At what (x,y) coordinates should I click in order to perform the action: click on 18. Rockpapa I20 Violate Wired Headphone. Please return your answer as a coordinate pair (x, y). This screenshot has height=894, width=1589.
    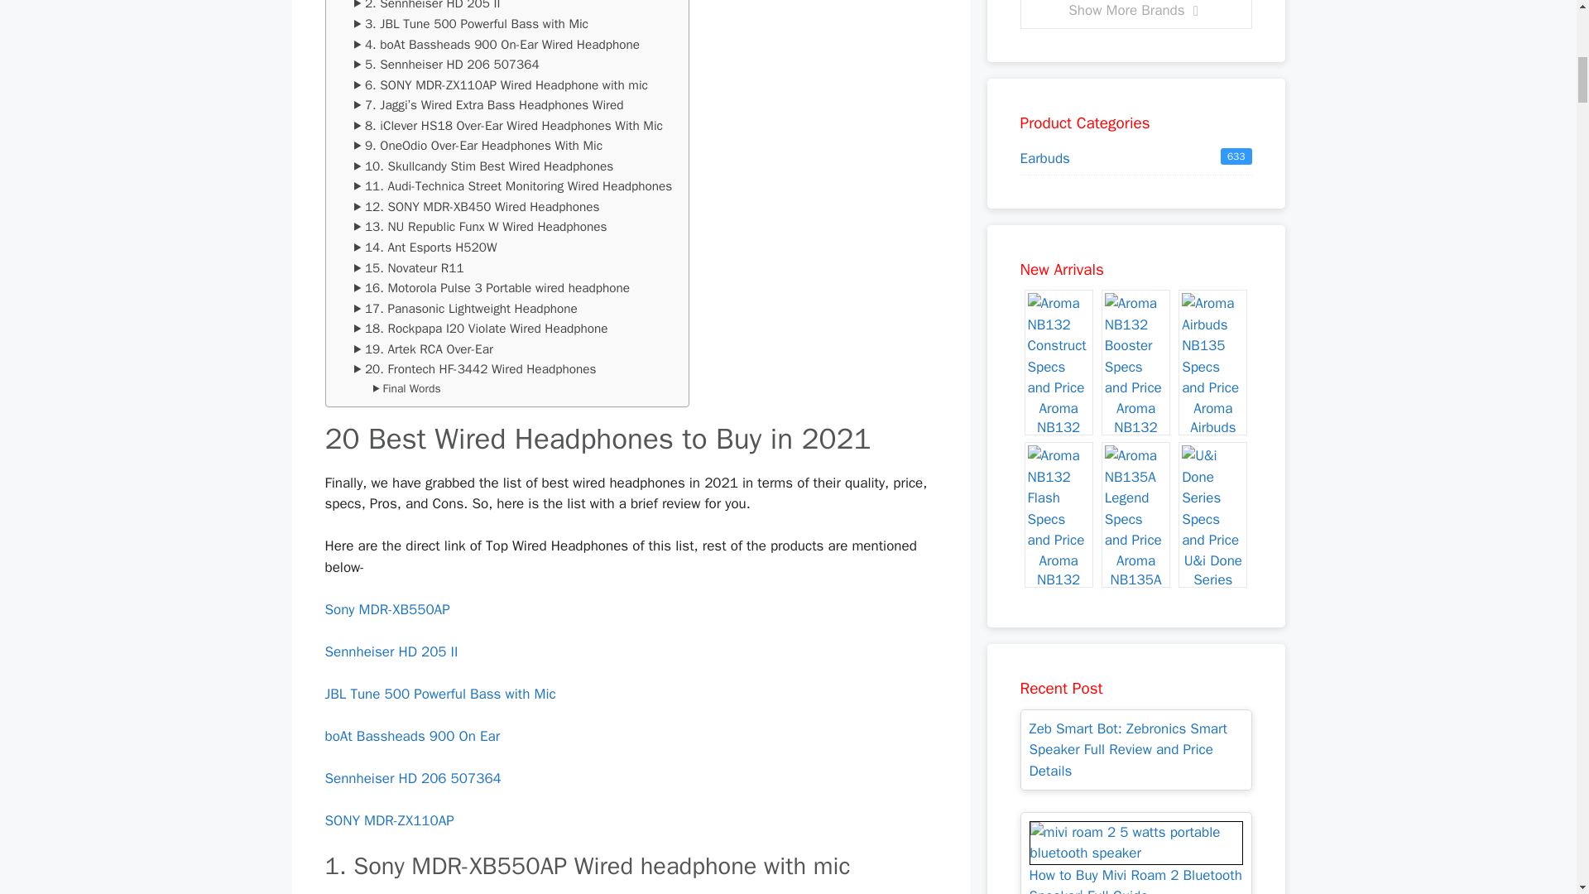
    Looking at the image, I should click on (482, 329).